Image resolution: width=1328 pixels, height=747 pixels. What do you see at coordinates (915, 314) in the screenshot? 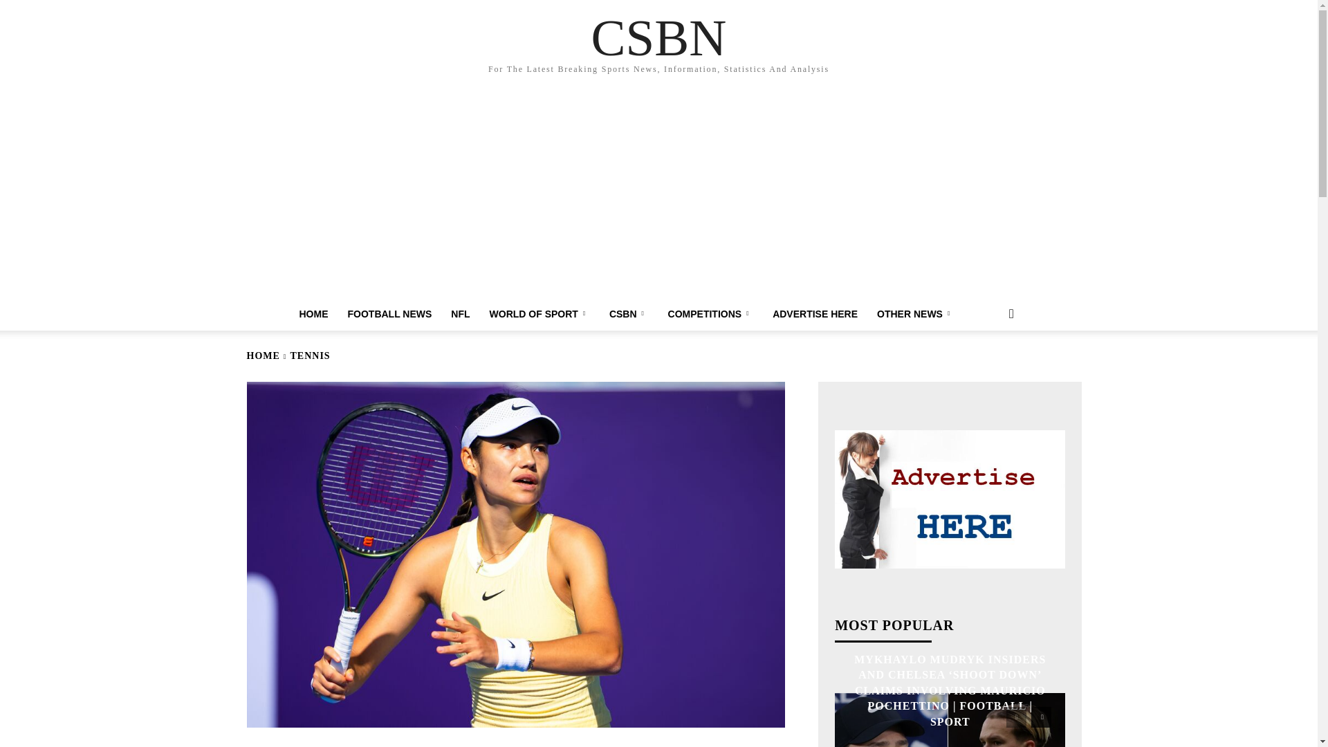
I see `OTHER NEWS` at bounding box center [915, 314].